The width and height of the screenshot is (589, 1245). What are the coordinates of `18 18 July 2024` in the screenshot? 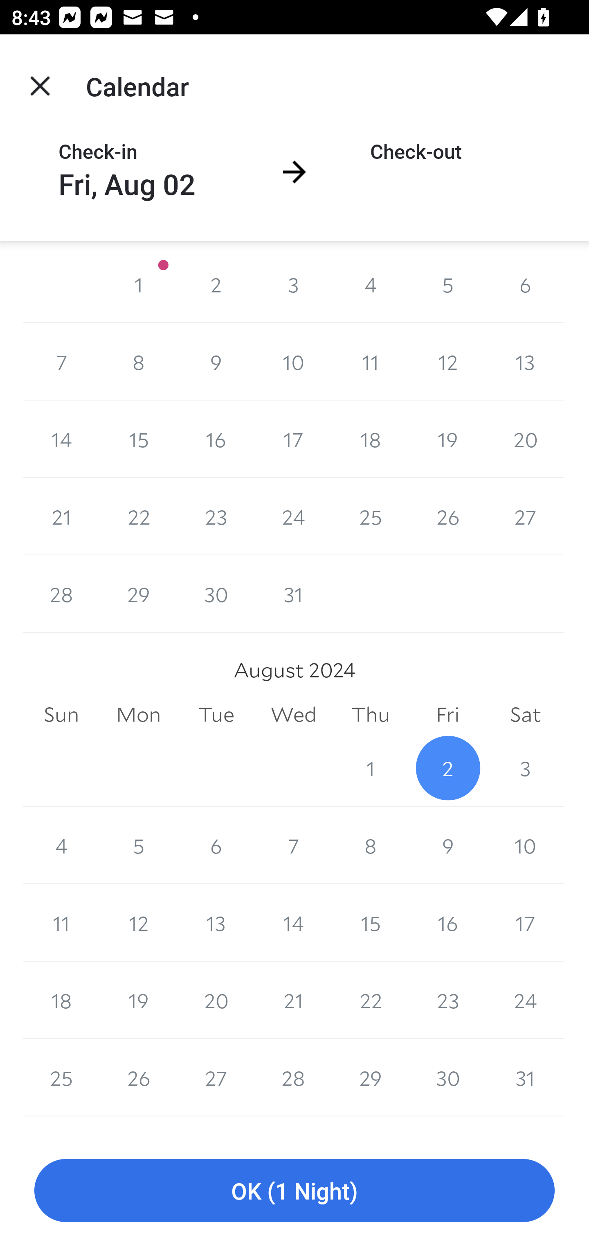 It's located at (371, 439).